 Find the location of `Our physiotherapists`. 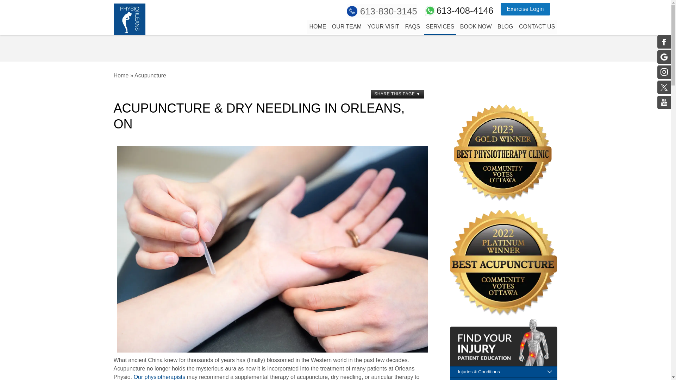

Our physiotherapists is located at coordinates (159, 377).